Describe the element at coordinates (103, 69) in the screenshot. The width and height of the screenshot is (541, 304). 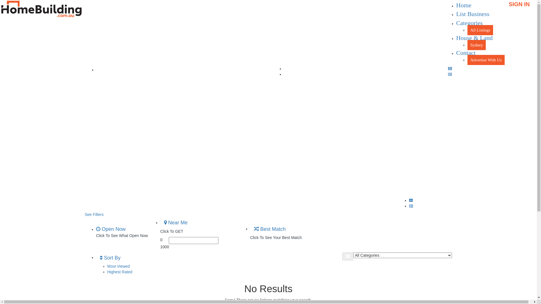
I see `Home` at that location.